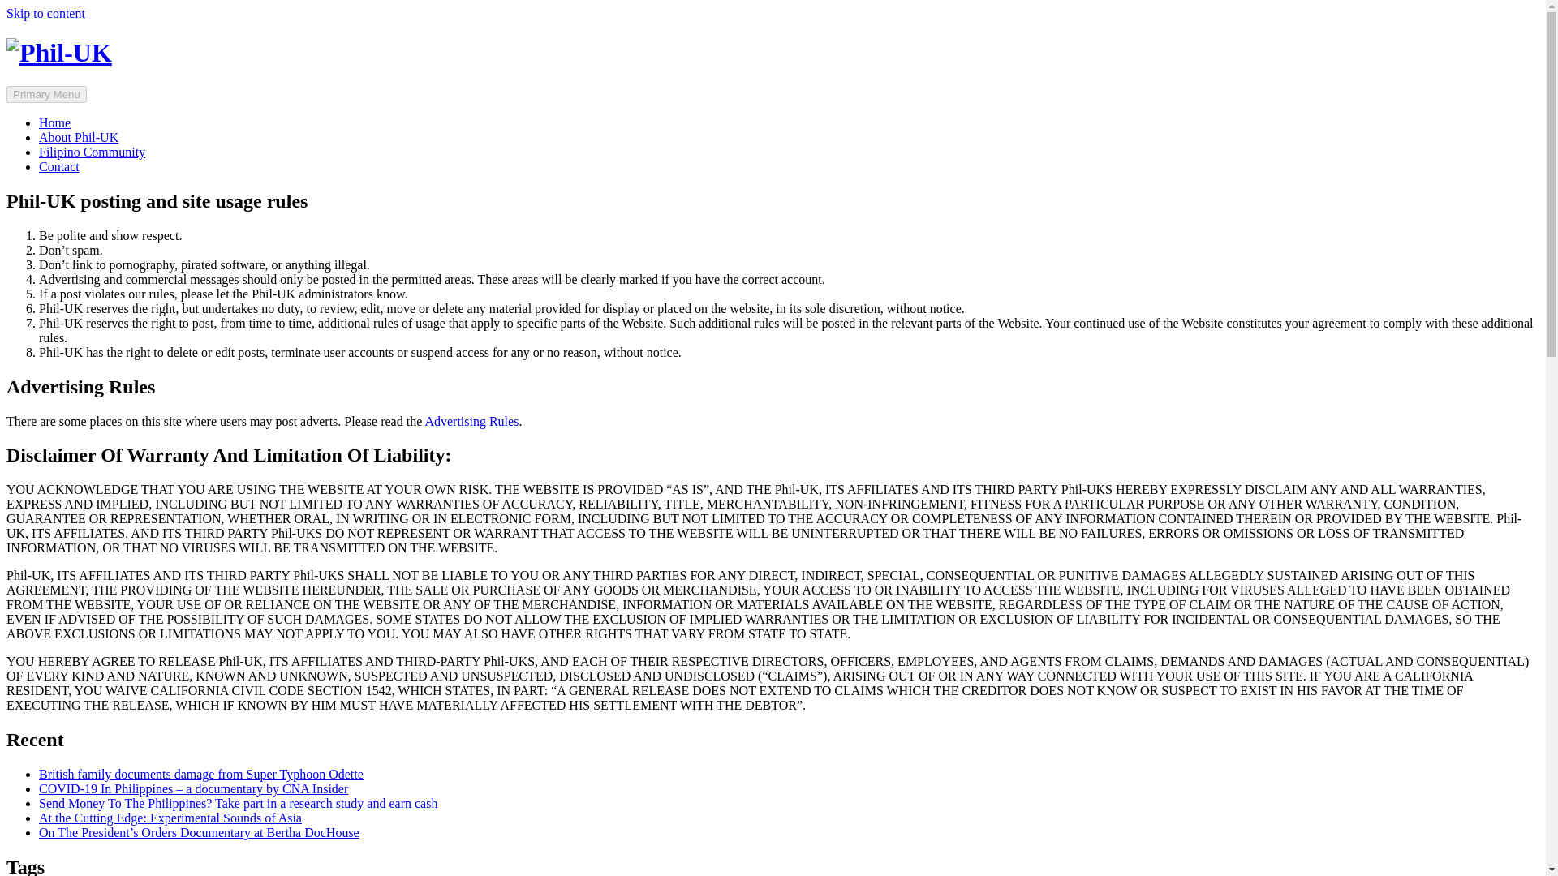  I want to click on Contact, so click(58, 165).